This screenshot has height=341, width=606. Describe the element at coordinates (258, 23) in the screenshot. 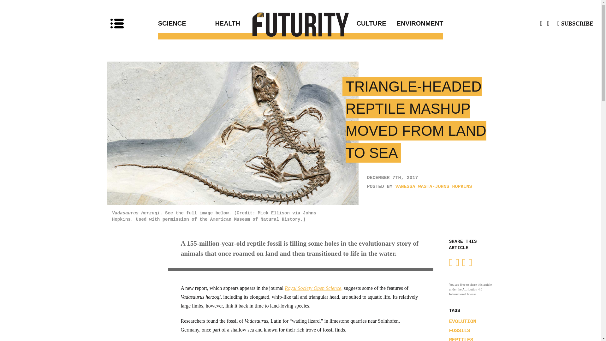

I see `HEALTH` at that location.